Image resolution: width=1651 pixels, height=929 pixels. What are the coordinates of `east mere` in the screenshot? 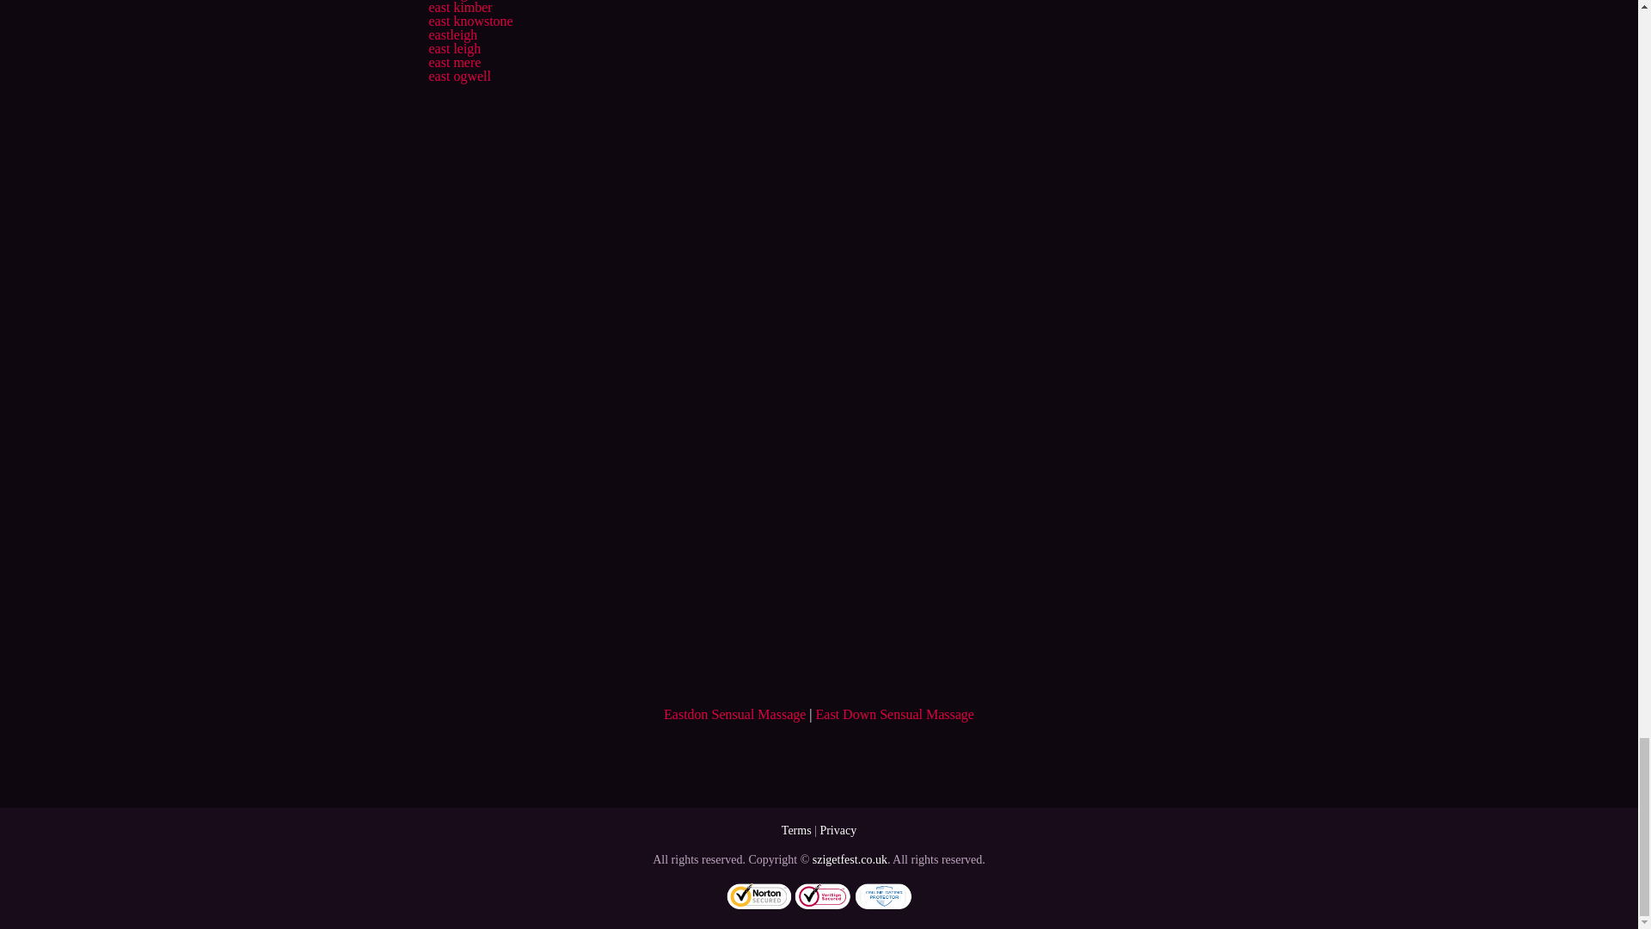 It's located at (454, 62).